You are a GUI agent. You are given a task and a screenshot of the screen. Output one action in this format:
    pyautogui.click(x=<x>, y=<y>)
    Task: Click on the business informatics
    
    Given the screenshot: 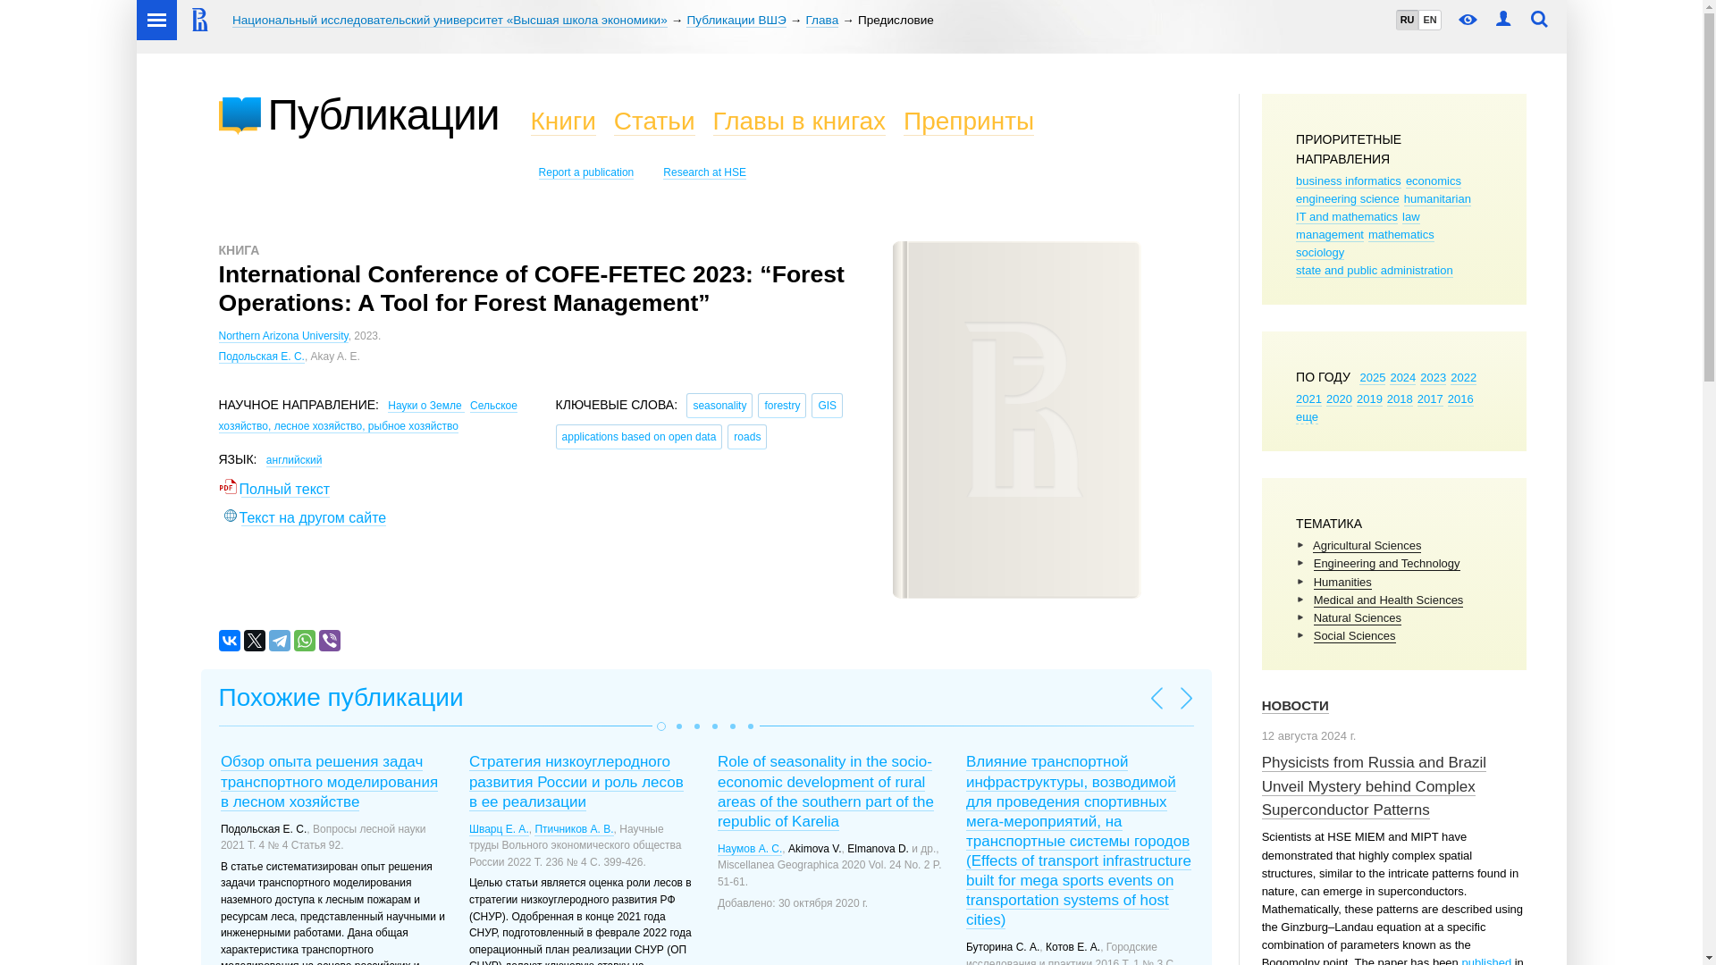 What is the action you would take?
    pyautogui.click(x=1348, y=180)
    